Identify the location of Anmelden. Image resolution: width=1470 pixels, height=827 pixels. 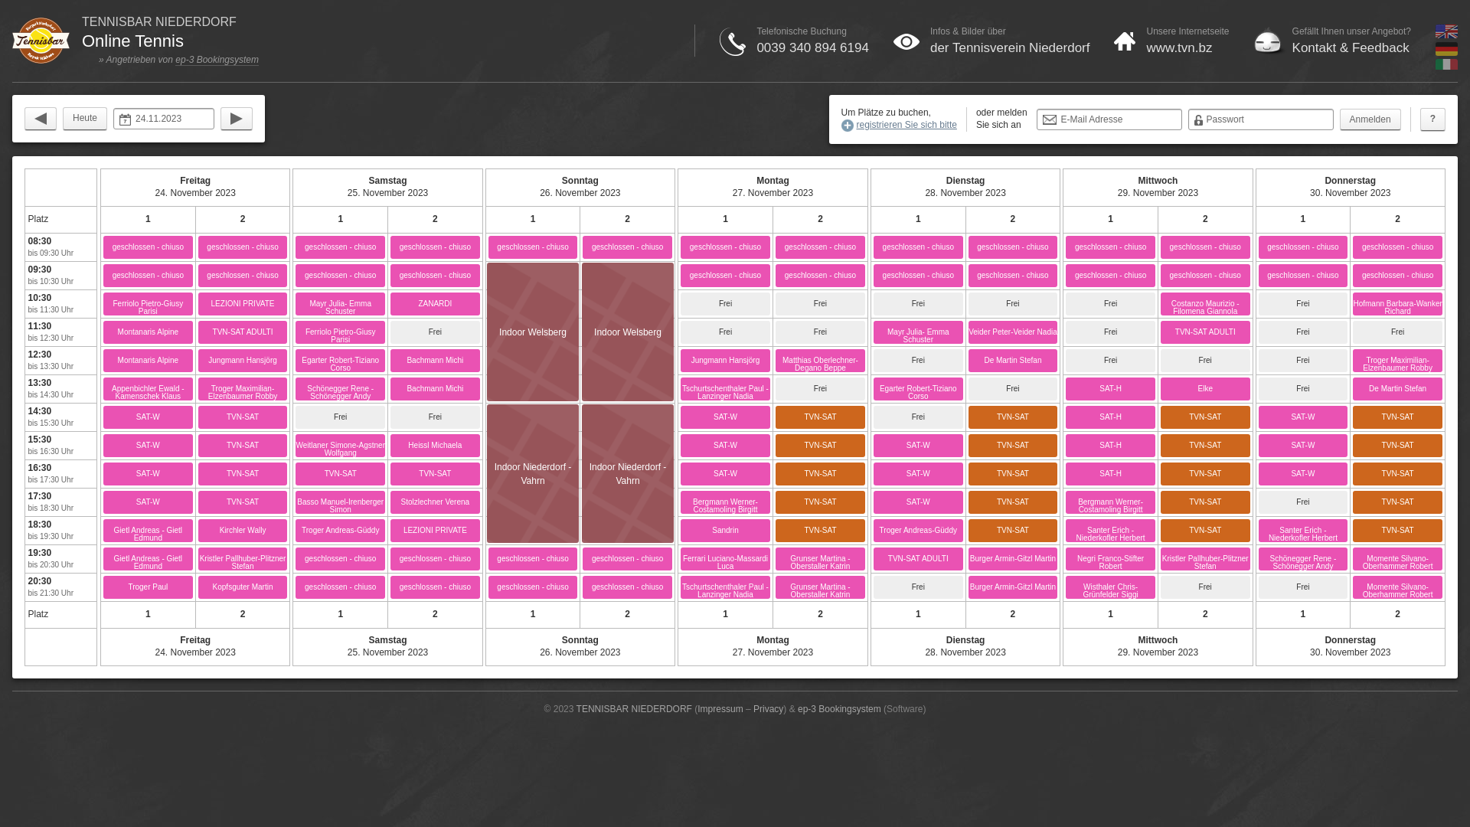
(1370, 119).